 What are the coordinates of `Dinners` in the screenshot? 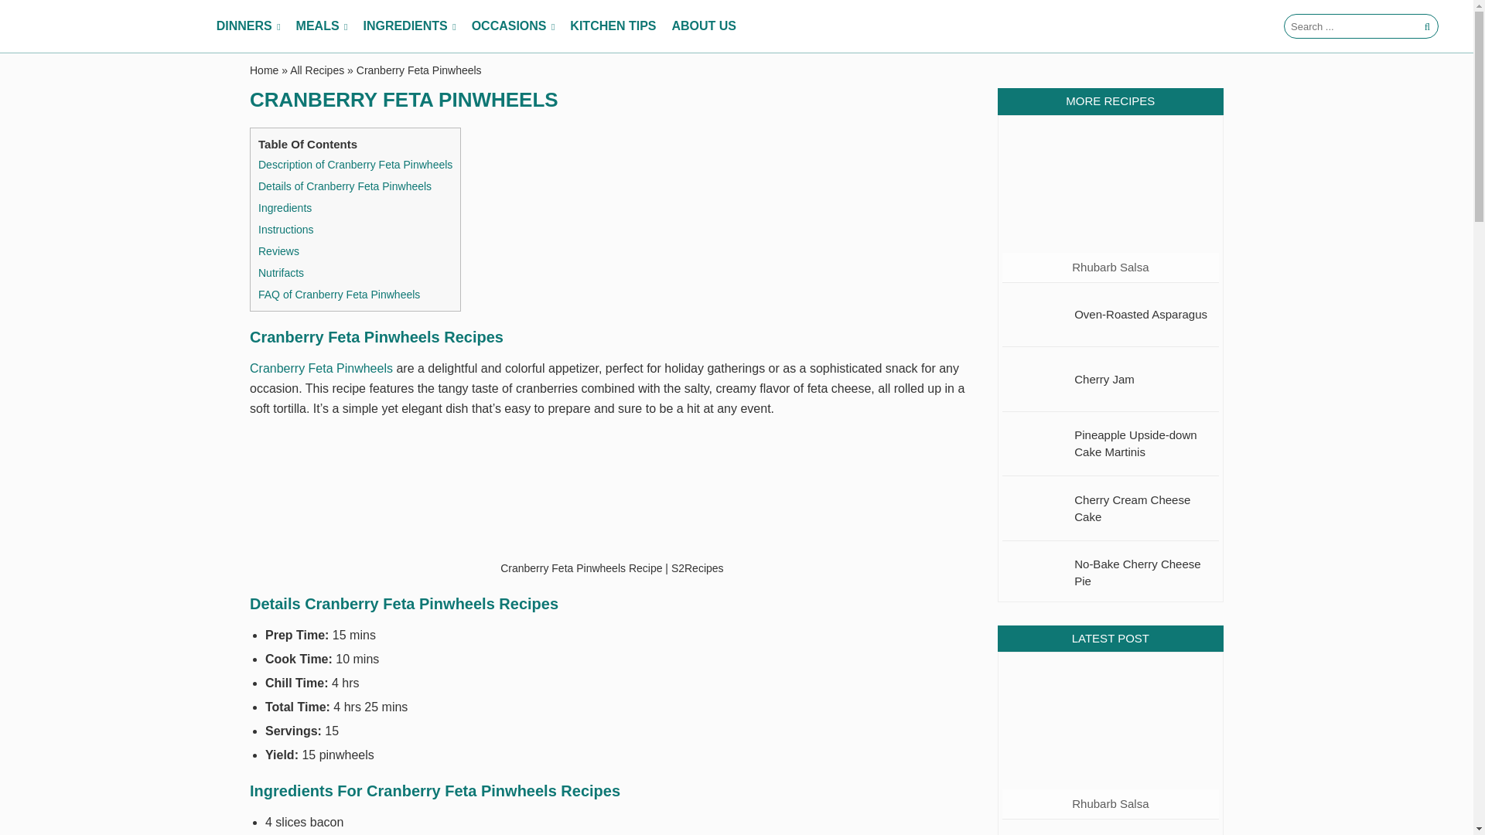 It's located at (248, 26).